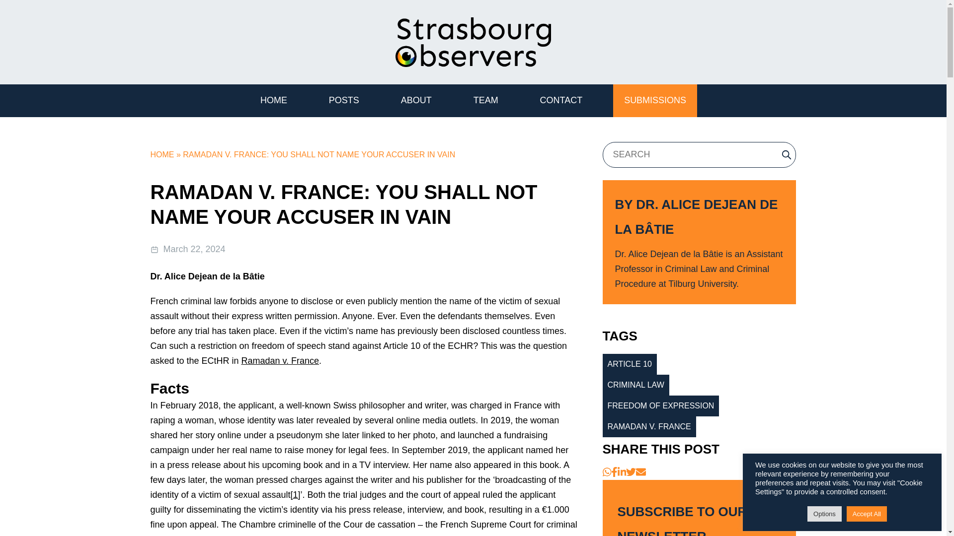  What do you see at coordinates (273, 100) in the screenshot?
I see `HOME` at bounding box center [273, 100].